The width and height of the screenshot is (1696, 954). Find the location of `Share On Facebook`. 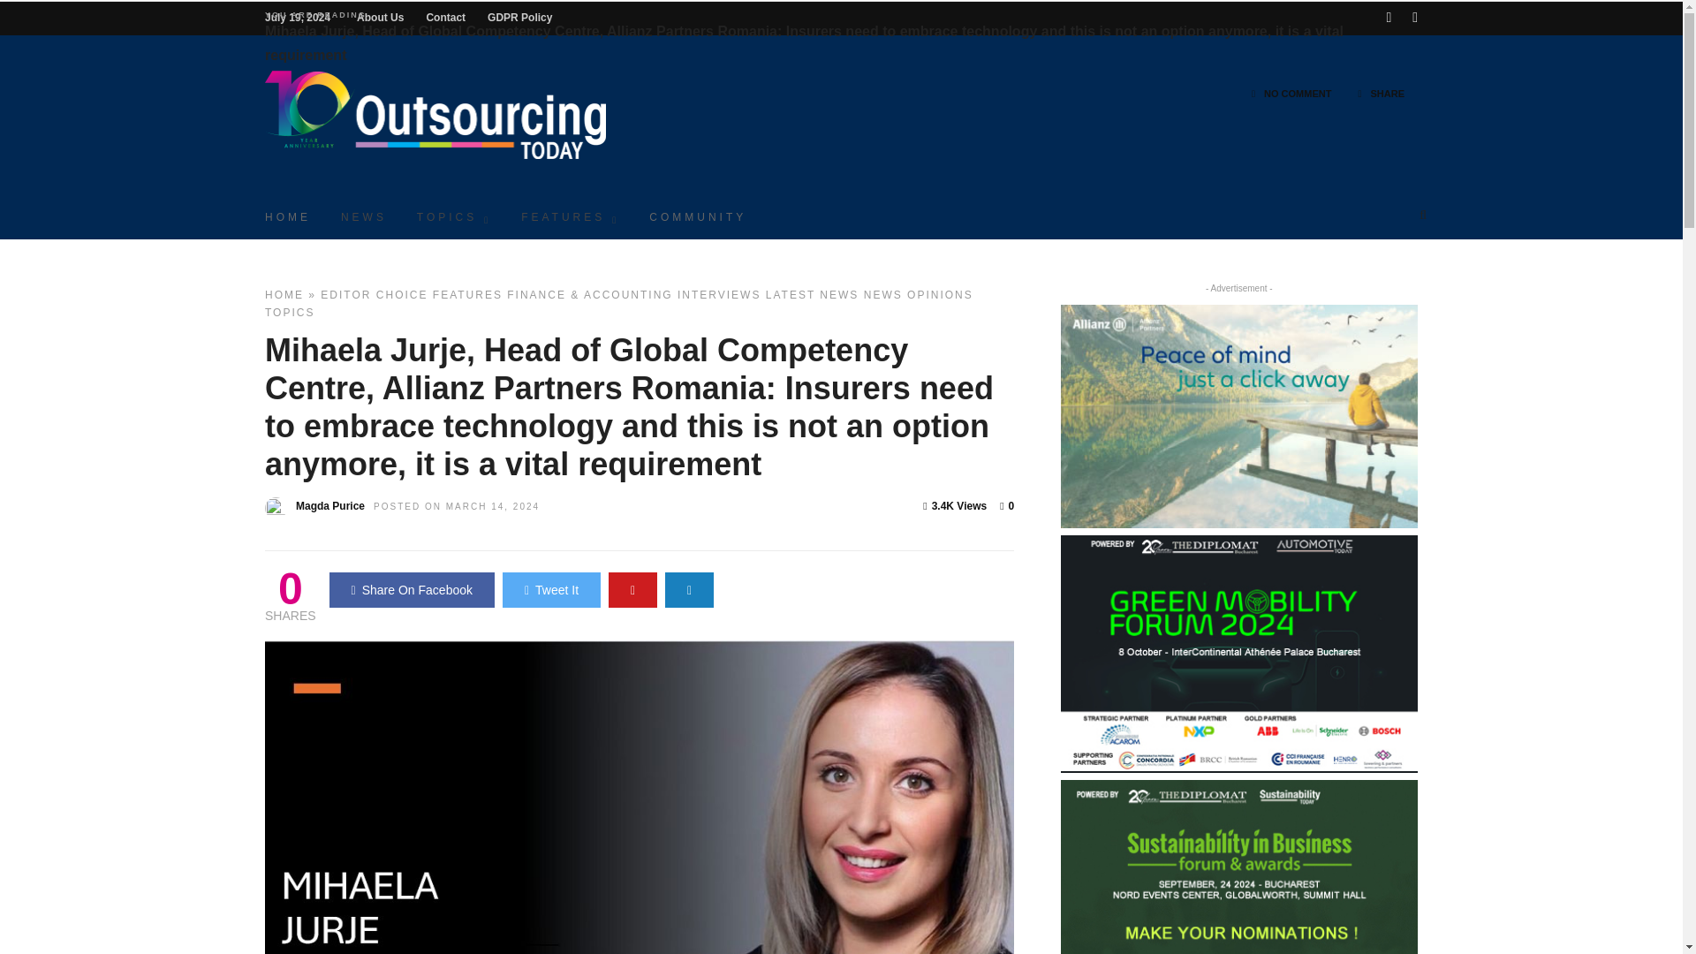

Share On Facebook is located at coordinates (412, 590).